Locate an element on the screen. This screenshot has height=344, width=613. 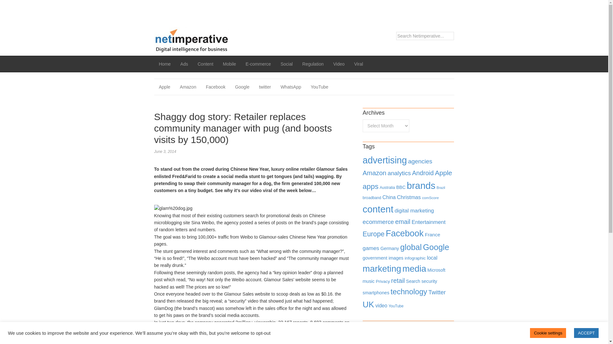
Apple is located at coordinates (164, 87).